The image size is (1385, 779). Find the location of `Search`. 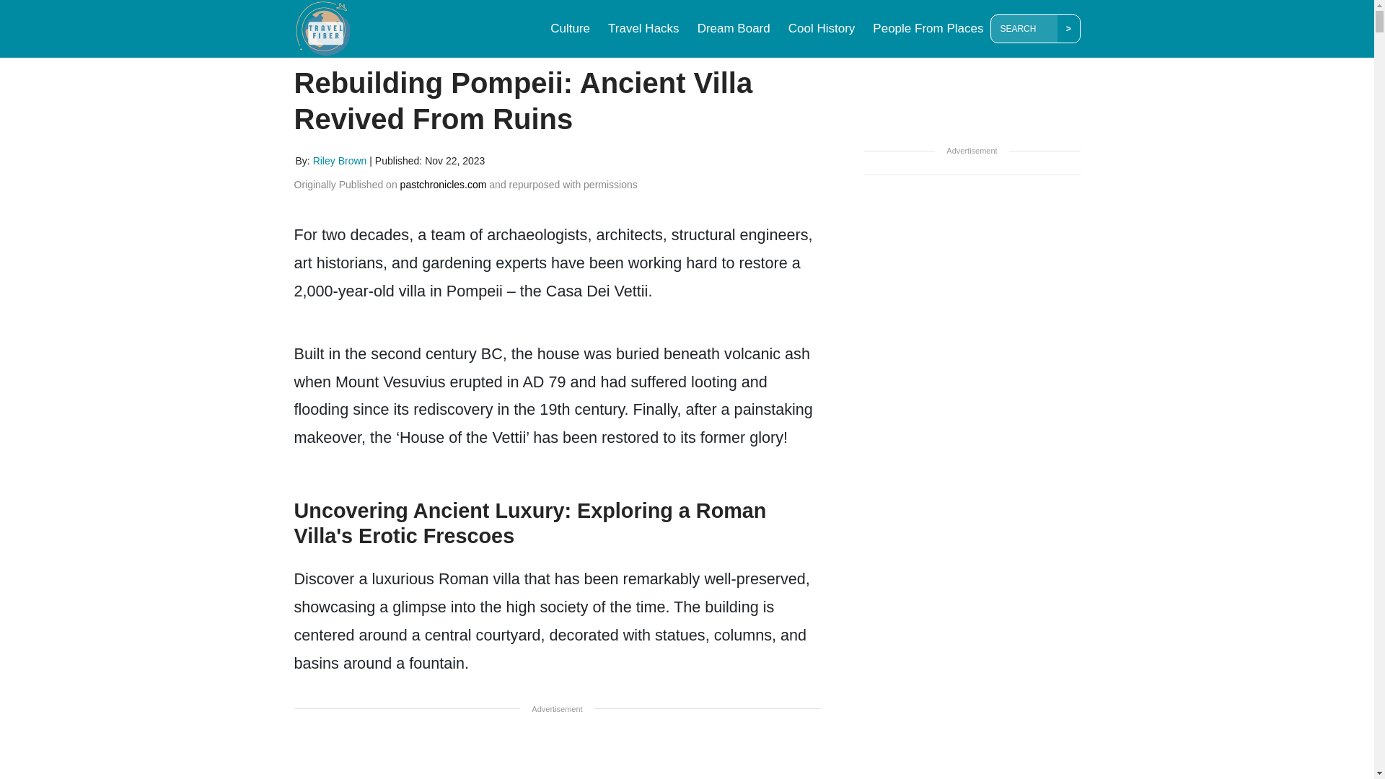

Search is located at coordinates (1026, 29).